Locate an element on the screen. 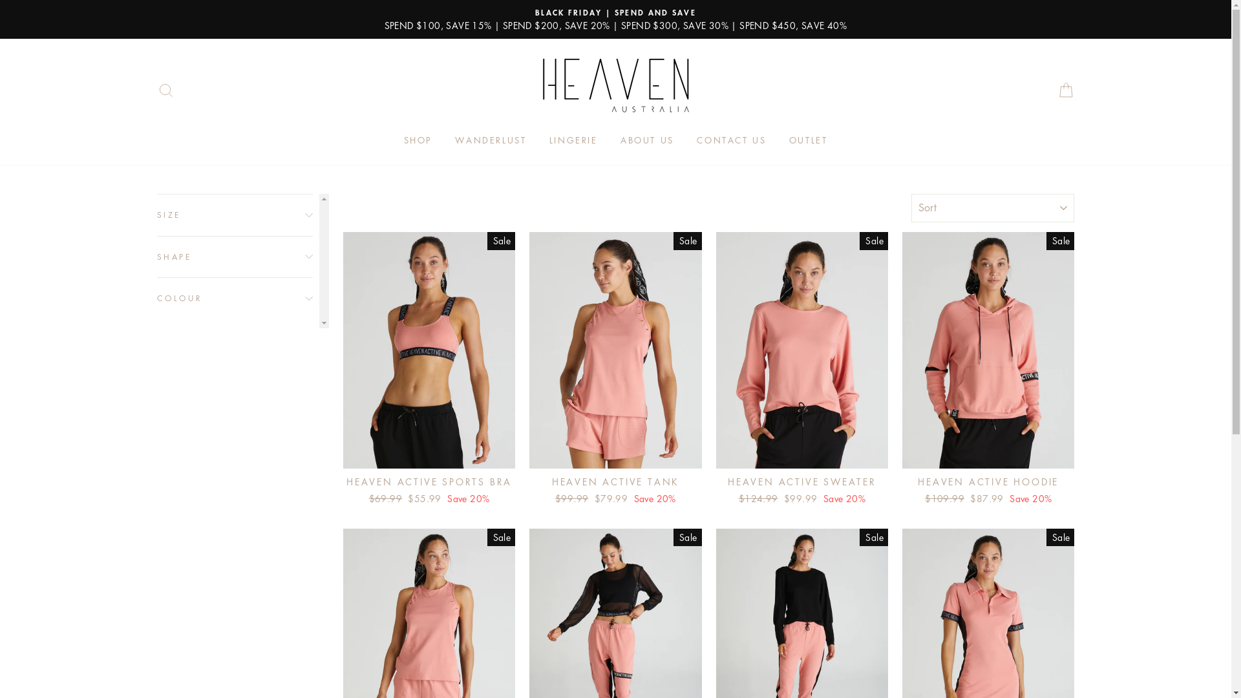 The width and height of the screenshot is (1241, 698). SEARCH is located at coordinates (165, 90).